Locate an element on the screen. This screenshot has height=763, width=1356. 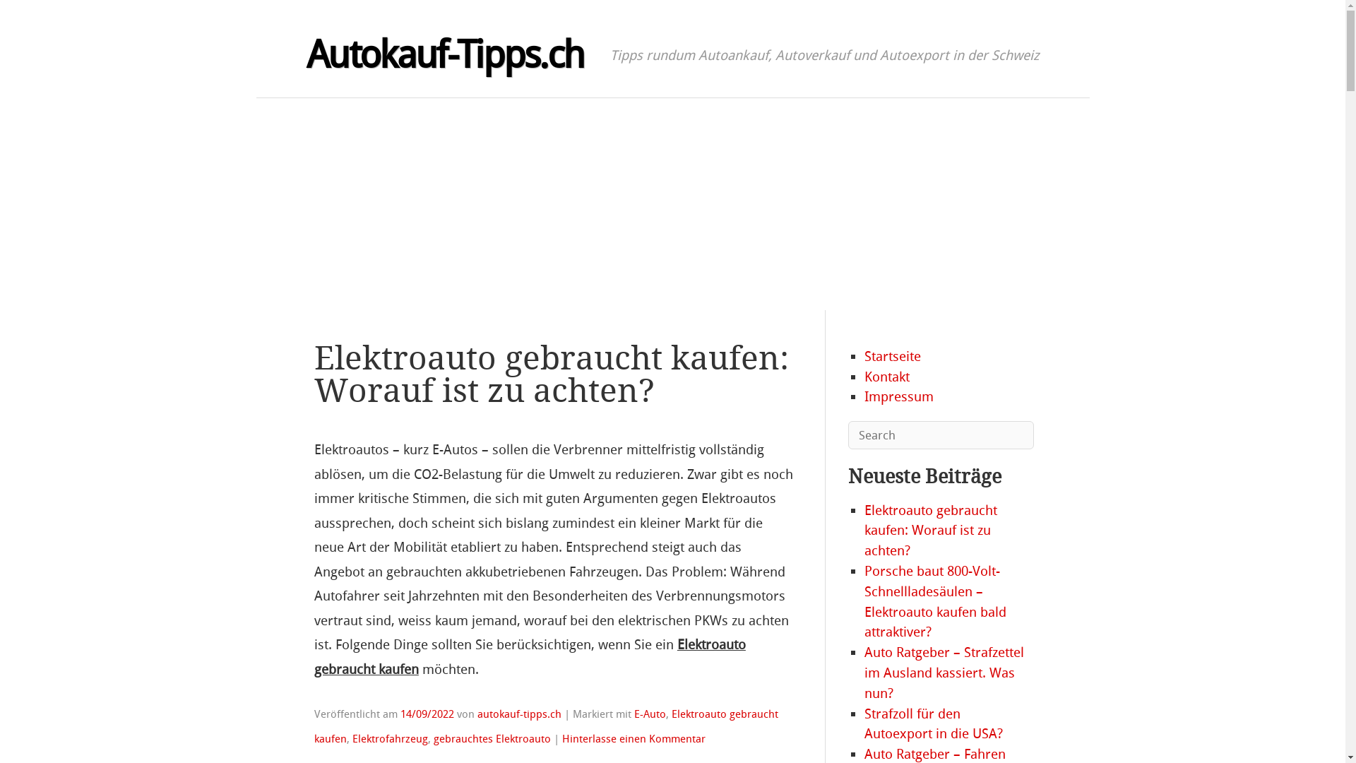
Elektroauto gebraucht kaufen: Worauf ist zu achten? is located at coordinates (552, 374).